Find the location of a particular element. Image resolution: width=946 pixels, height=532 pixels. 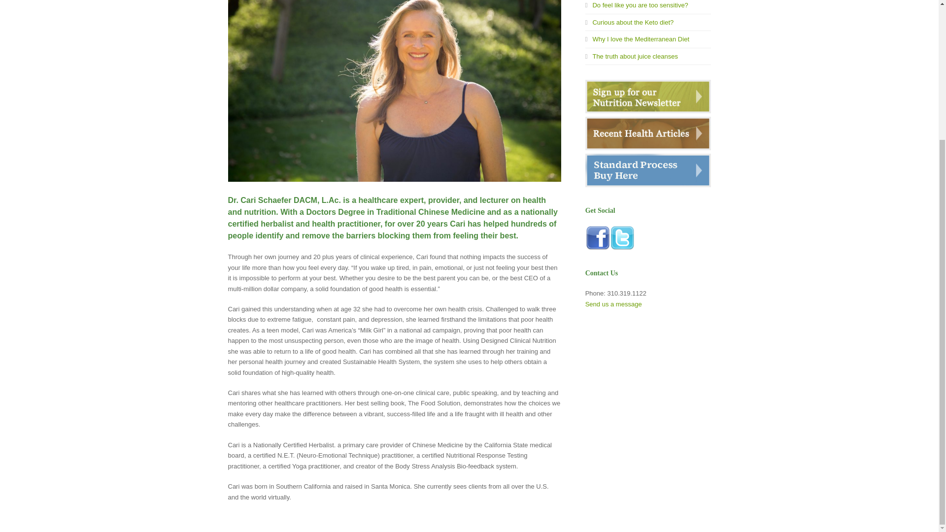

Curious about the Keto diet? is located at coordinates (630, 22).